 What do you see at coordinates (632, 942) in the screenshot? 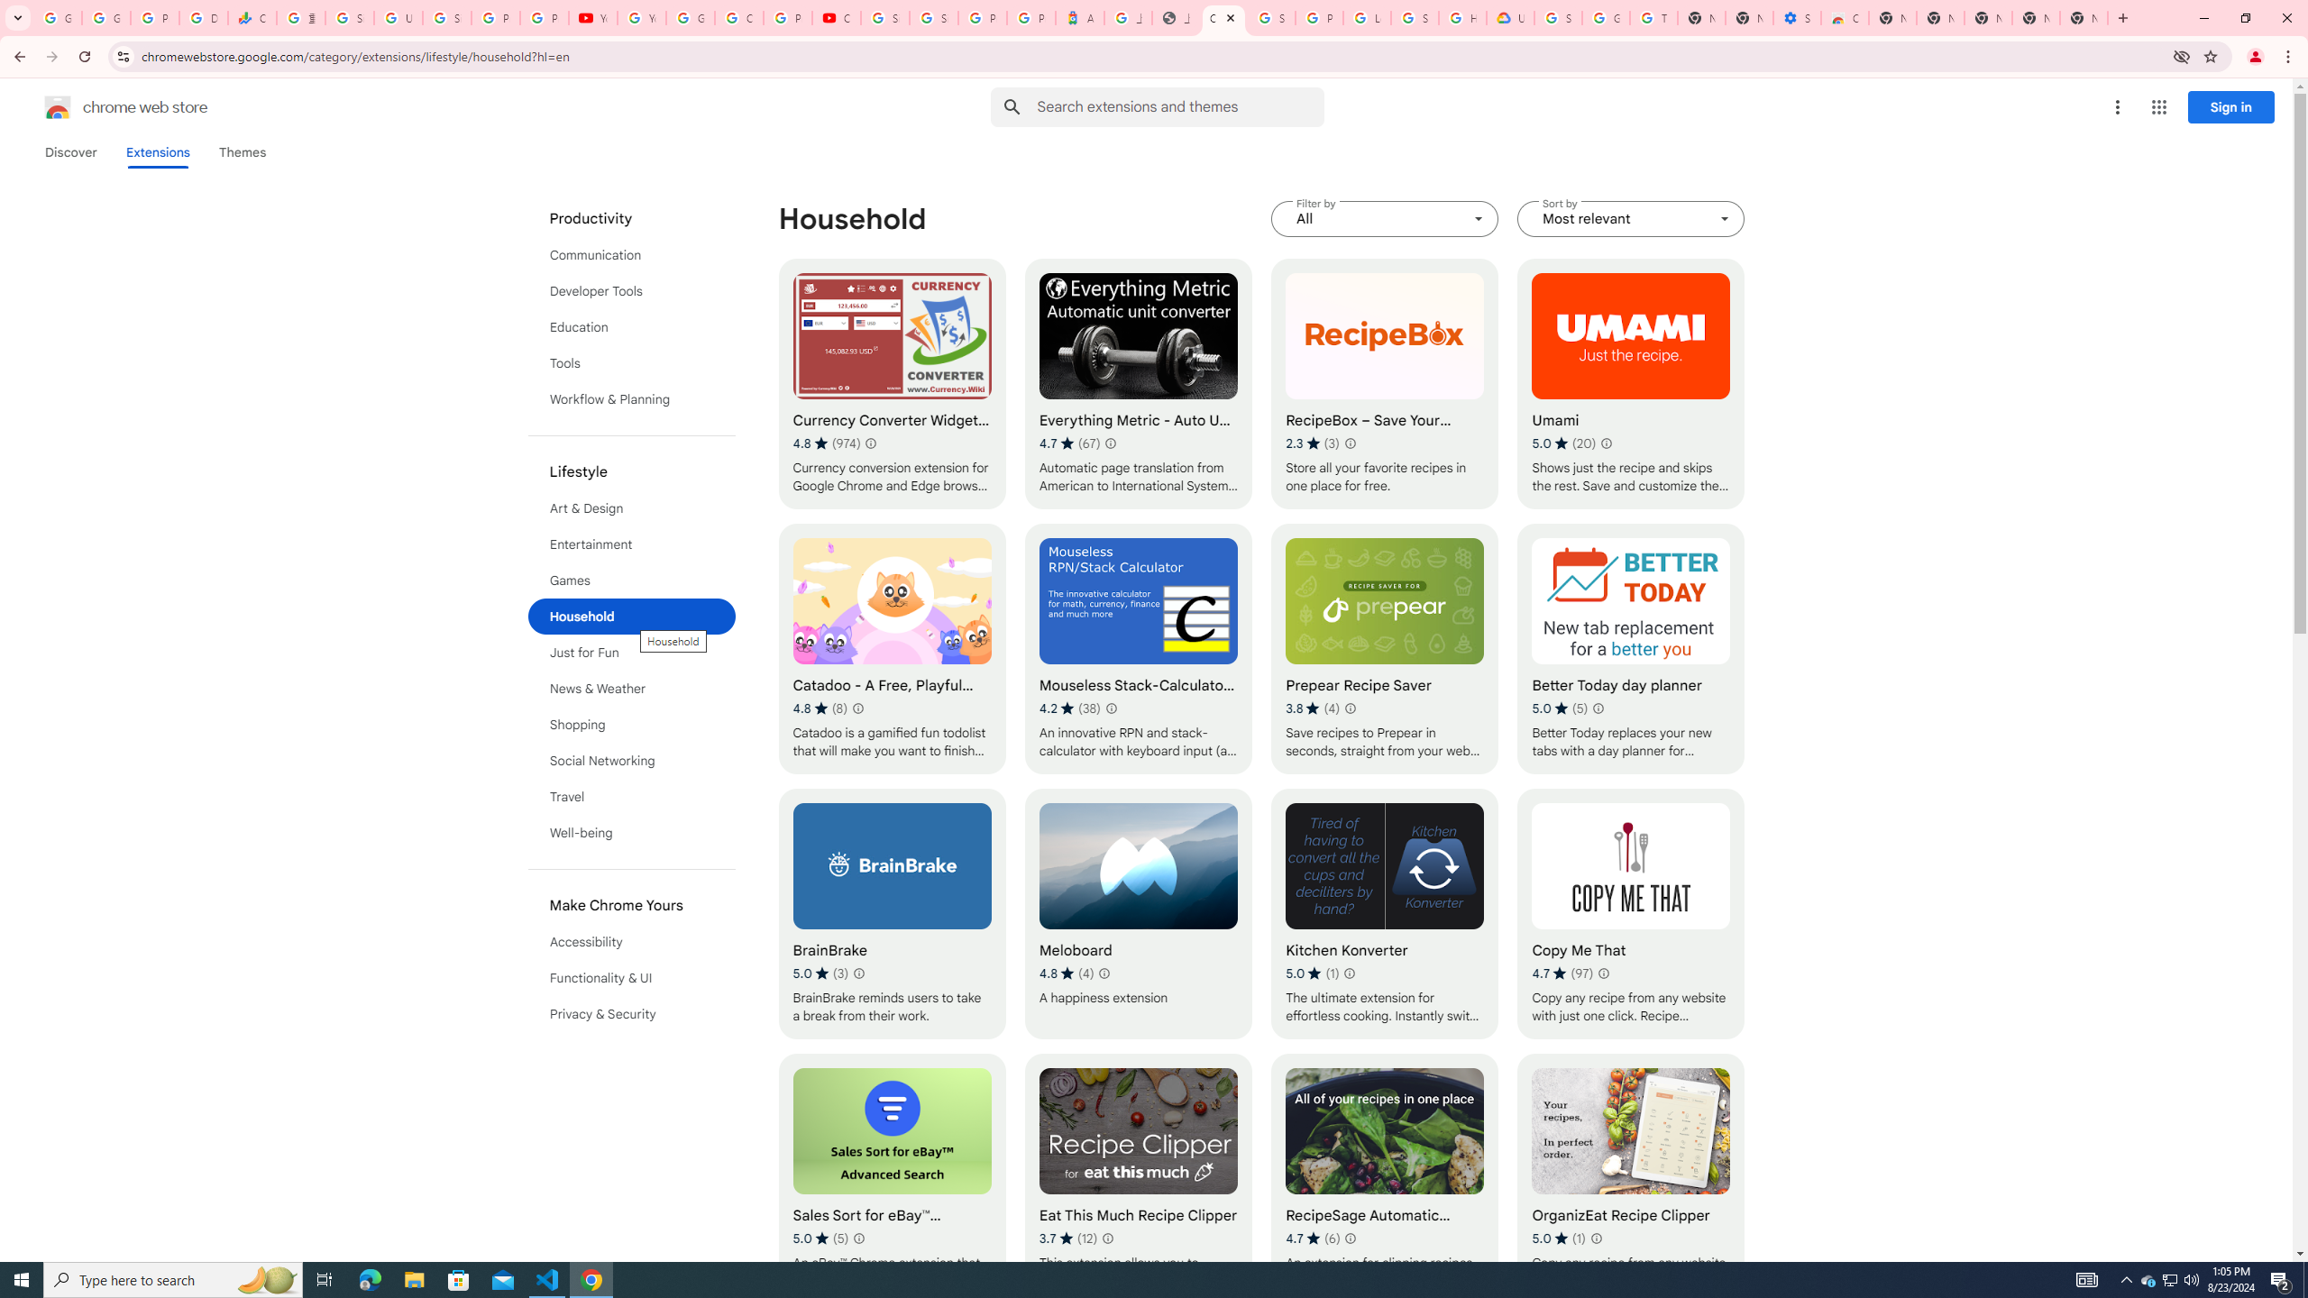
I see `Accessibility` at bounding box center [632, 942].